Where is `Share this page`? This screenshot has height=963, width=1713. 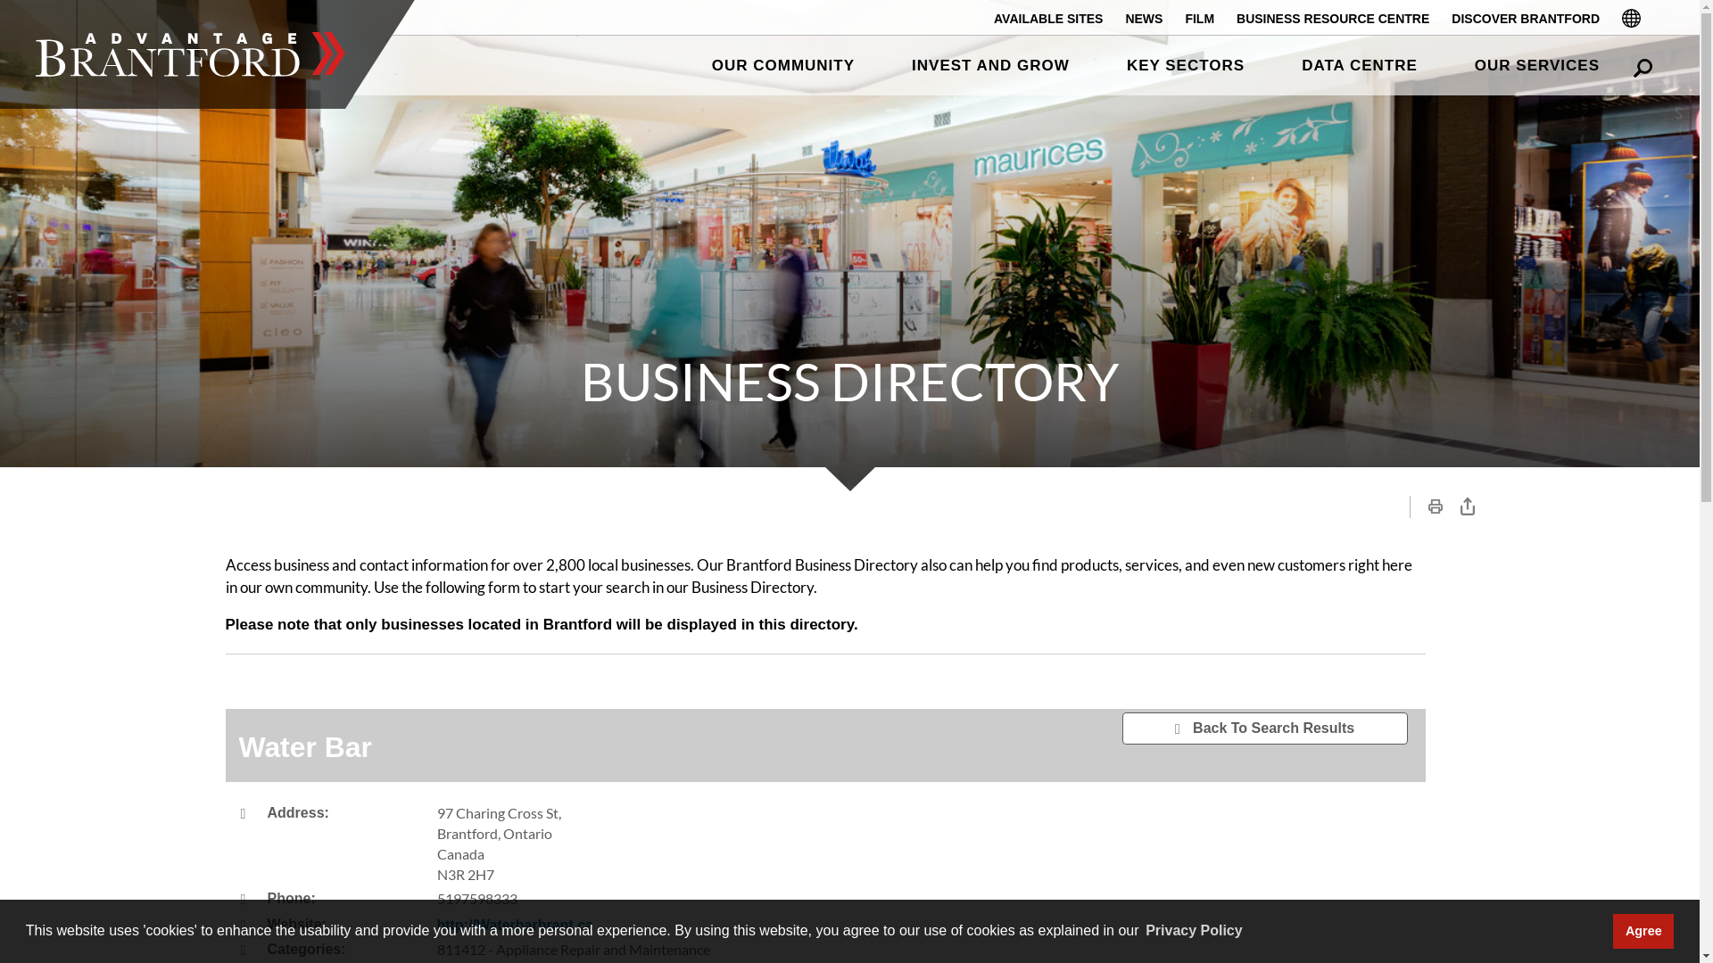 Share this page is located at coordinates (1467, 506).